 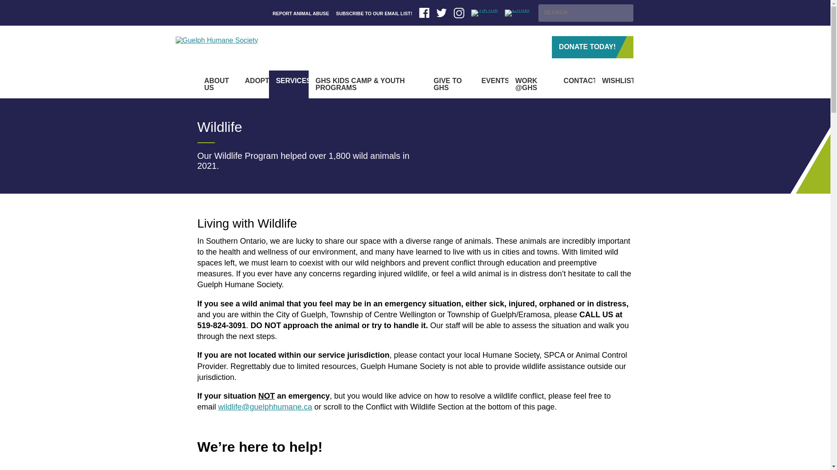 What do you see at coordinates (289, 84) in the screenshot?
I see `SERVICES` at bounding box center [289, 84].